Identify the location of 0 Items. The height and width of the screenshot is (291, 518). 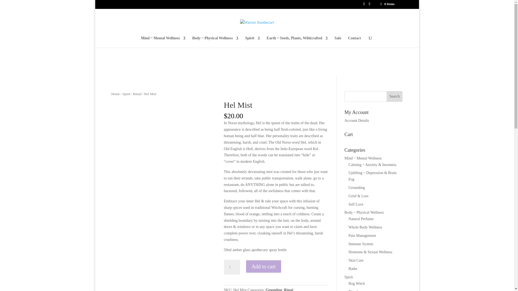
(387, 4).